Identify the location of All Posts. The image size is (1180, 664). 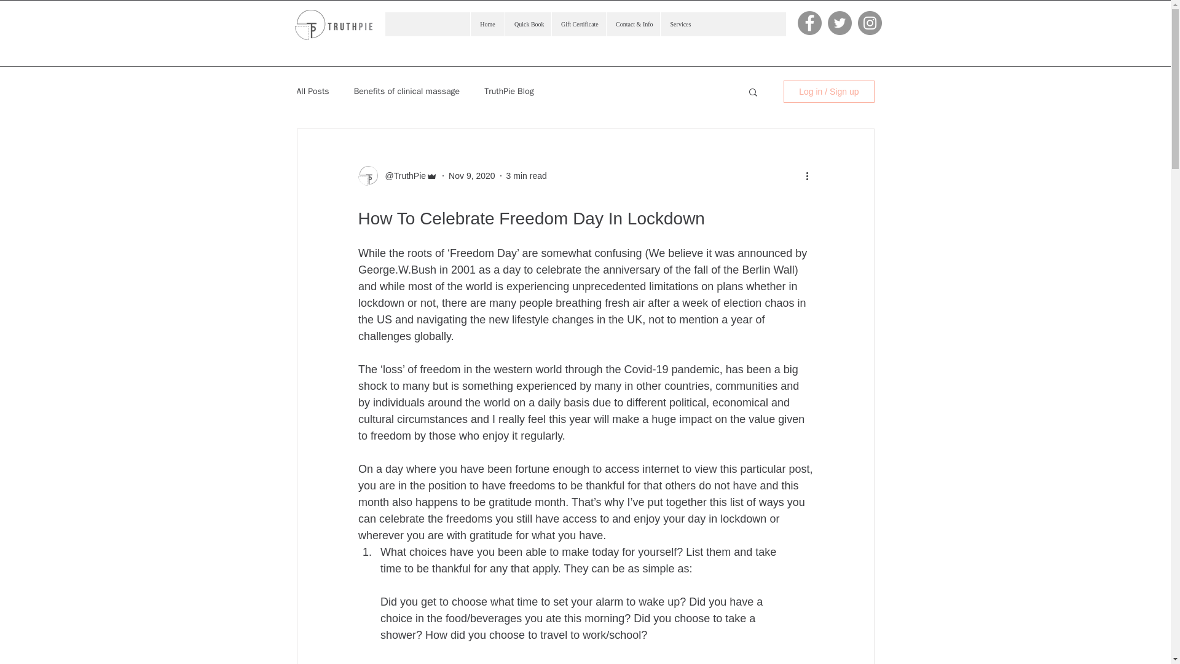
(312, 91).